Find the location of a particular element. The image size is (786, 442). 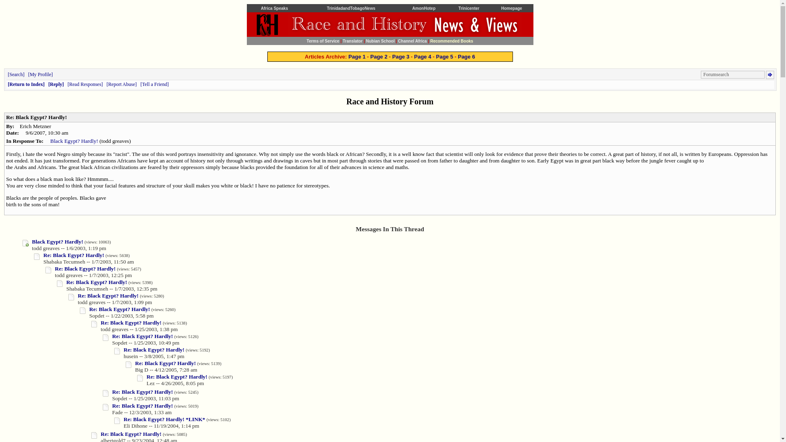

Reply is located at coordinates (56, 84).